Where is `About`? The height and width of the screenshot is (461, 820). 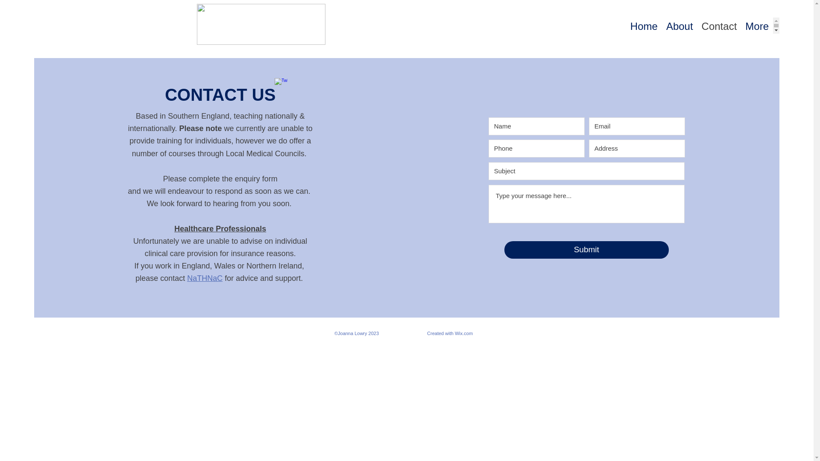 About is located at coordinates (679, 26).